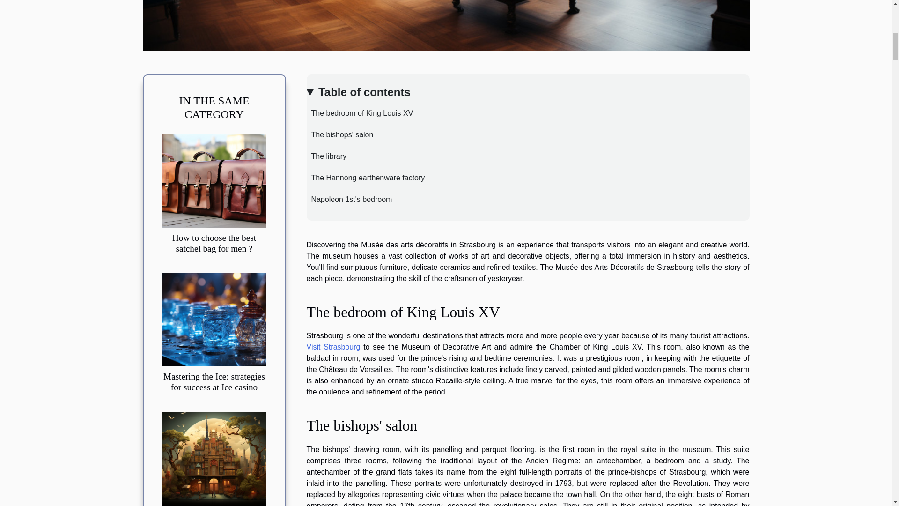 The height and width of the screenshot is (506, 899). I want to click on Mastering the Ice: strategies for success at Ice casino, so click(214, 319).